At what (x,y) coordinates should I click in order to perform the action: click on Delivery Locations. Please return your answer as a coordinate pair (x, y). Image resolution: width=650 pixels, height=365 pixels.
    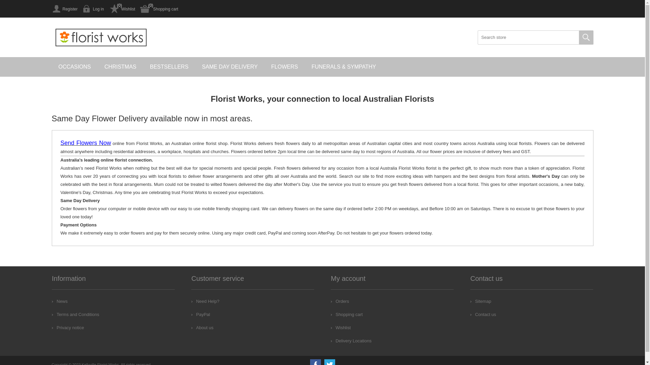
    Looking at the image, I should click on (351, 341).